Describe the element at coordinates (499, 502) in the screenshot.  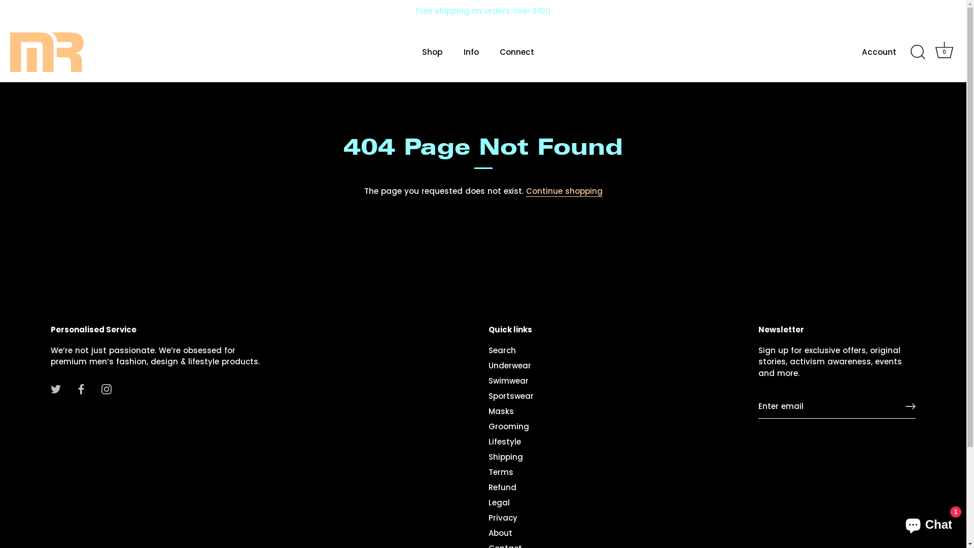
I see `Legal` at that location.